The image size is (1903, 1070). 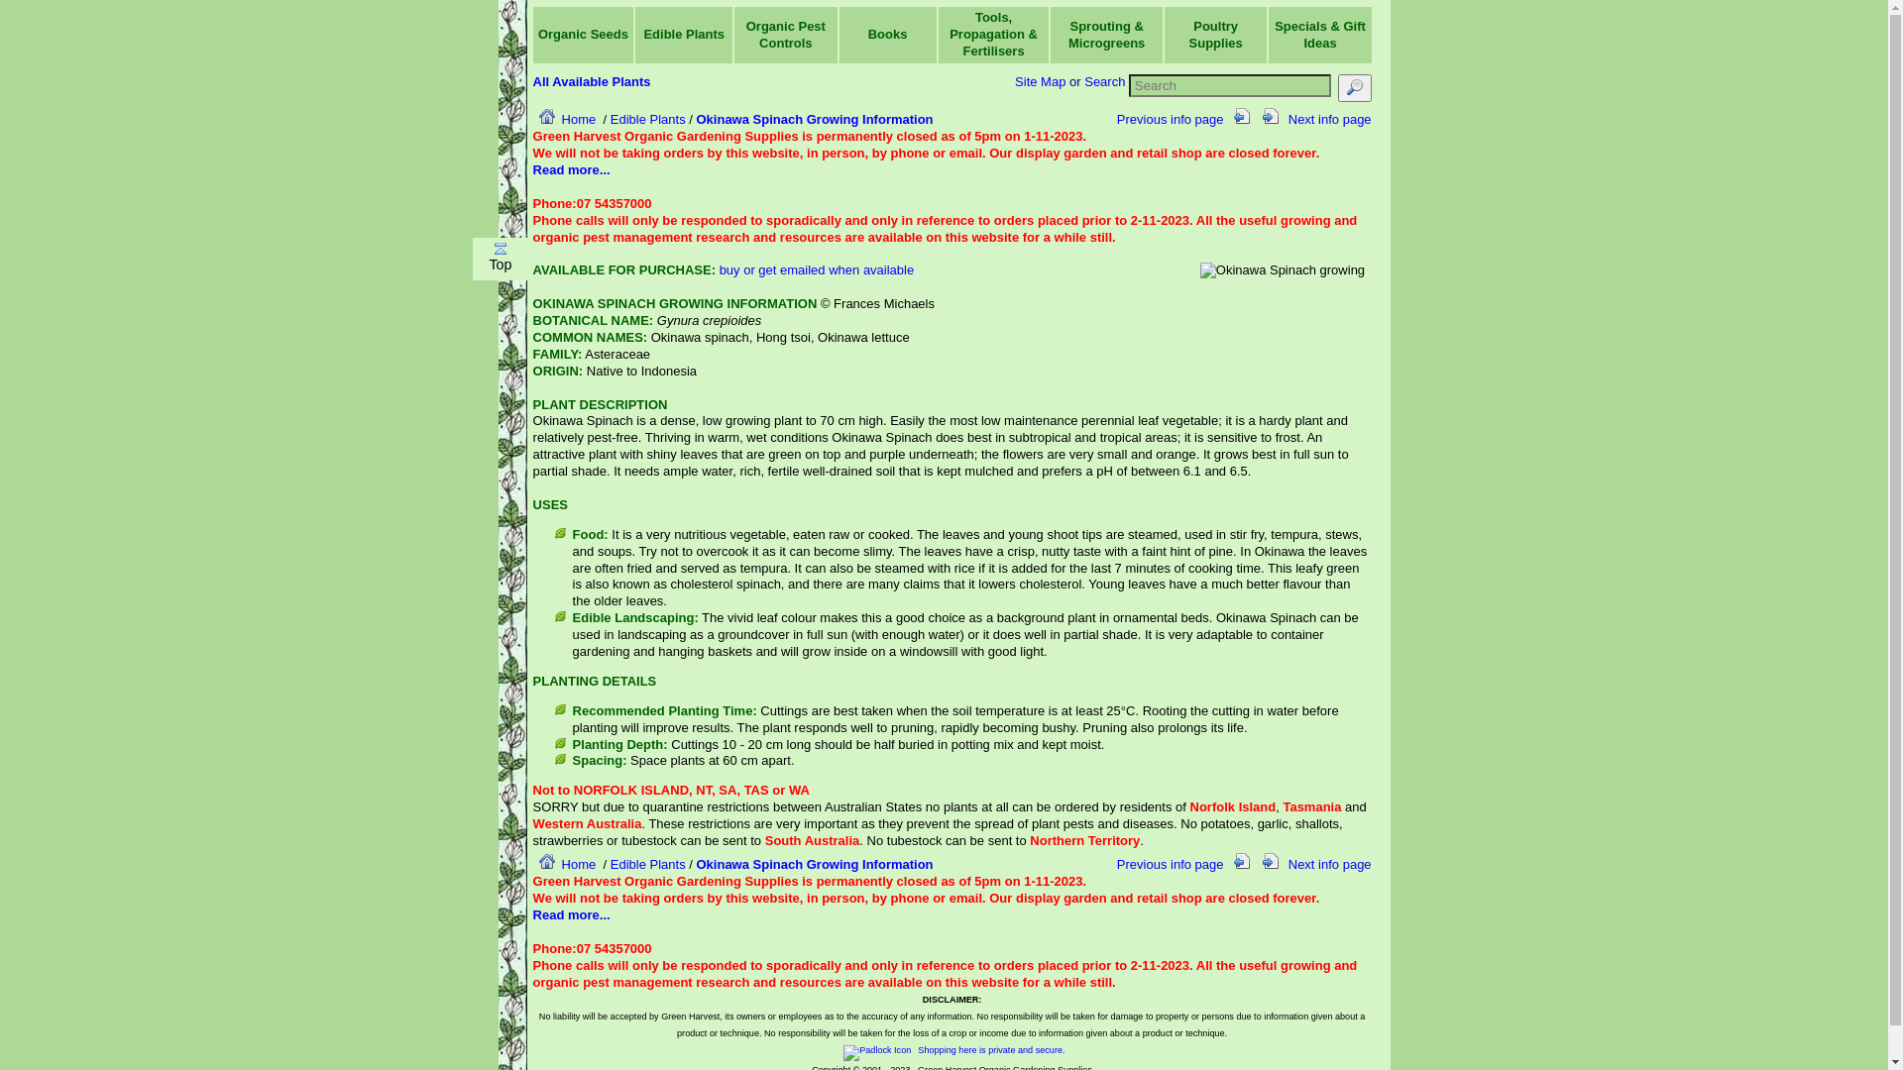 I want to click on Edible Plants, so click(x=648, y=119).